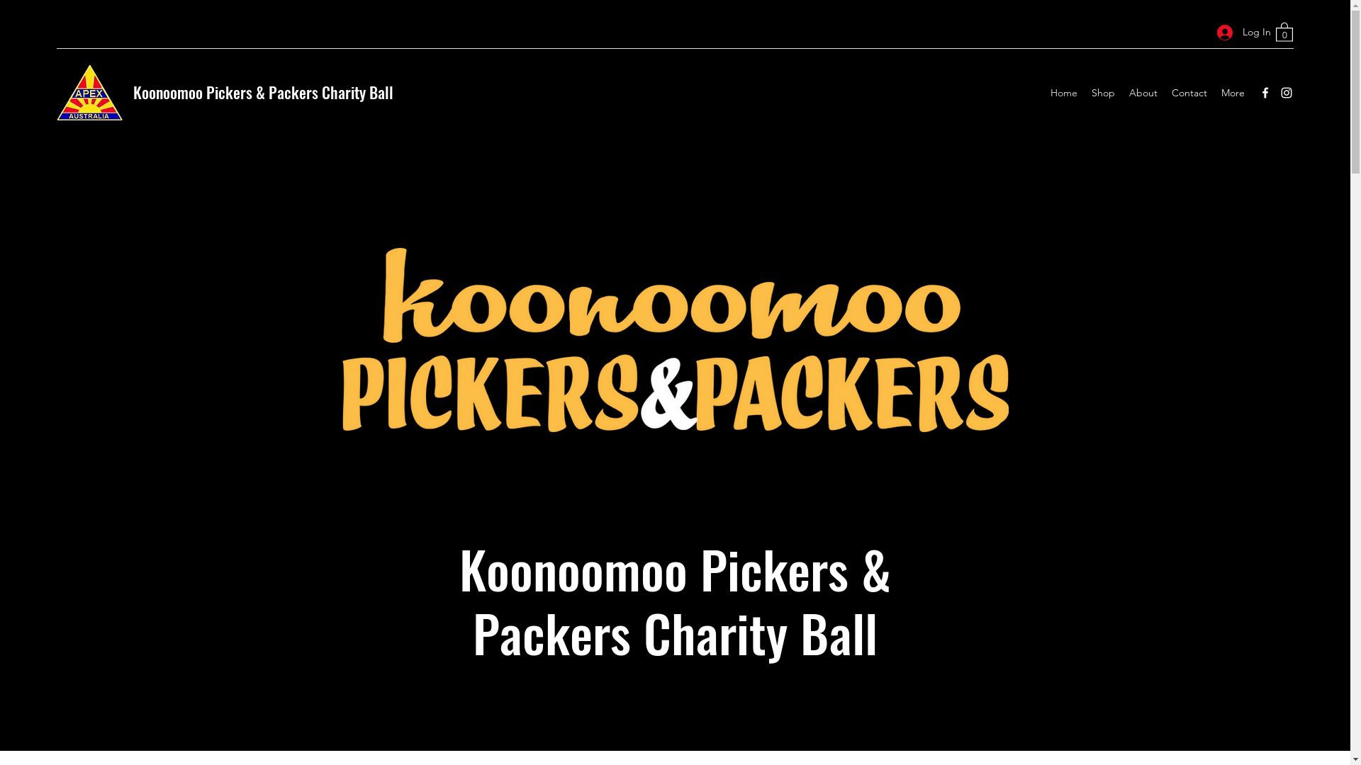  I want to click on 0, so click(1284, 31).